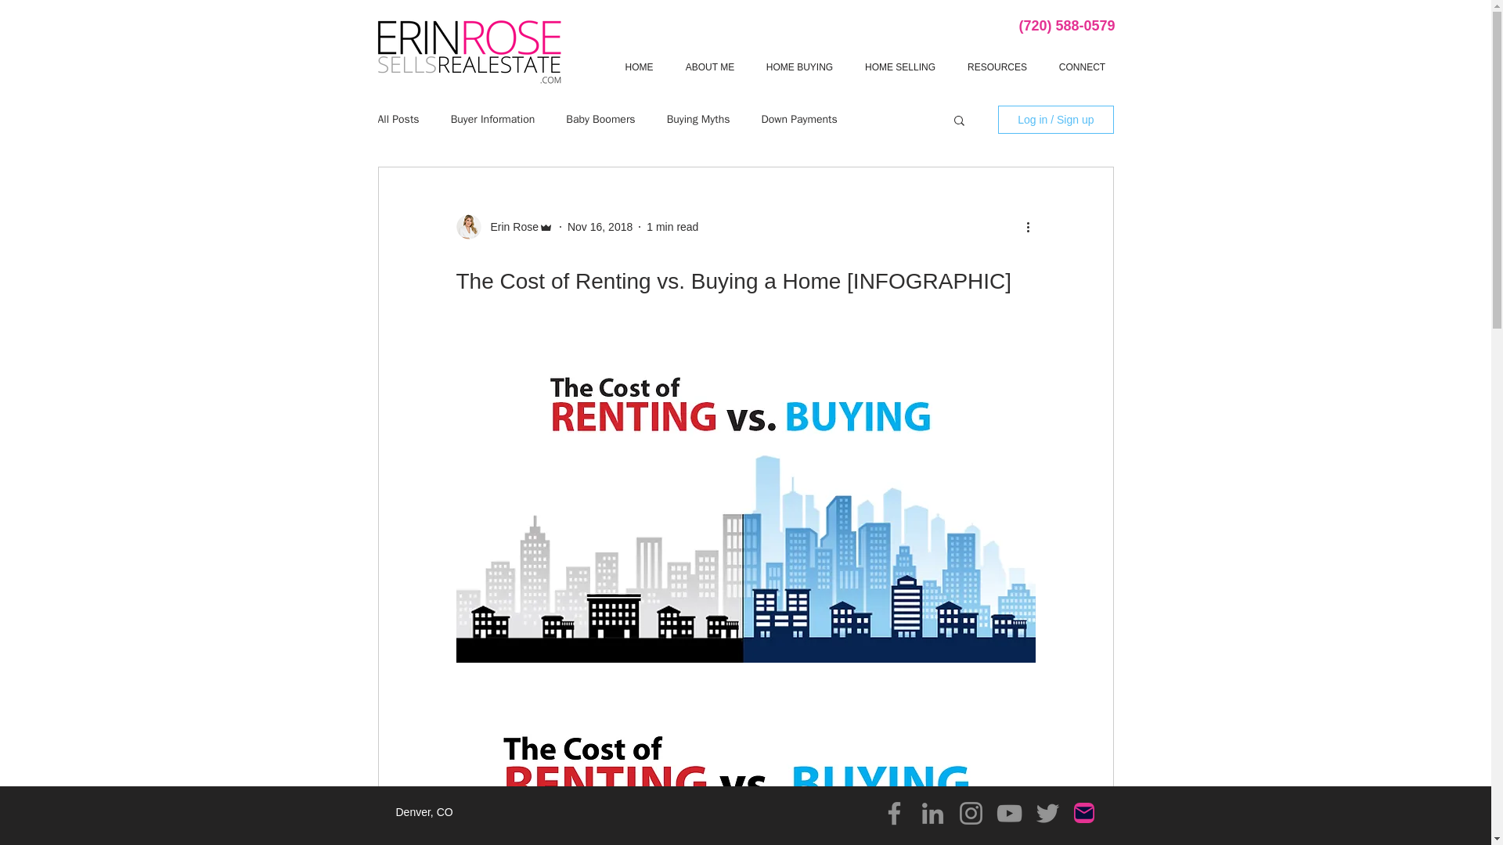 Image resolution: width=1503 pixels, height=845 pixels. What do you see at coordinates (672, 227) in the screenshot?
I see `1 min read` at bounding box center [672, 227].